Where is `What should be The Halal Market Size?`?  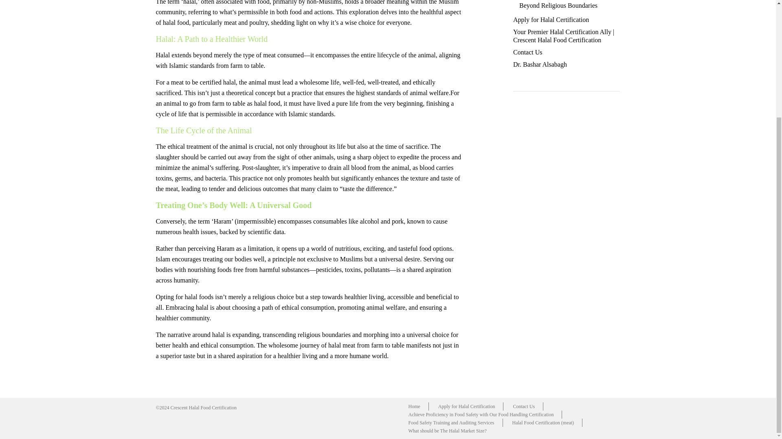 What should be The Halal Market Size? is located at coordinates (448, 431).